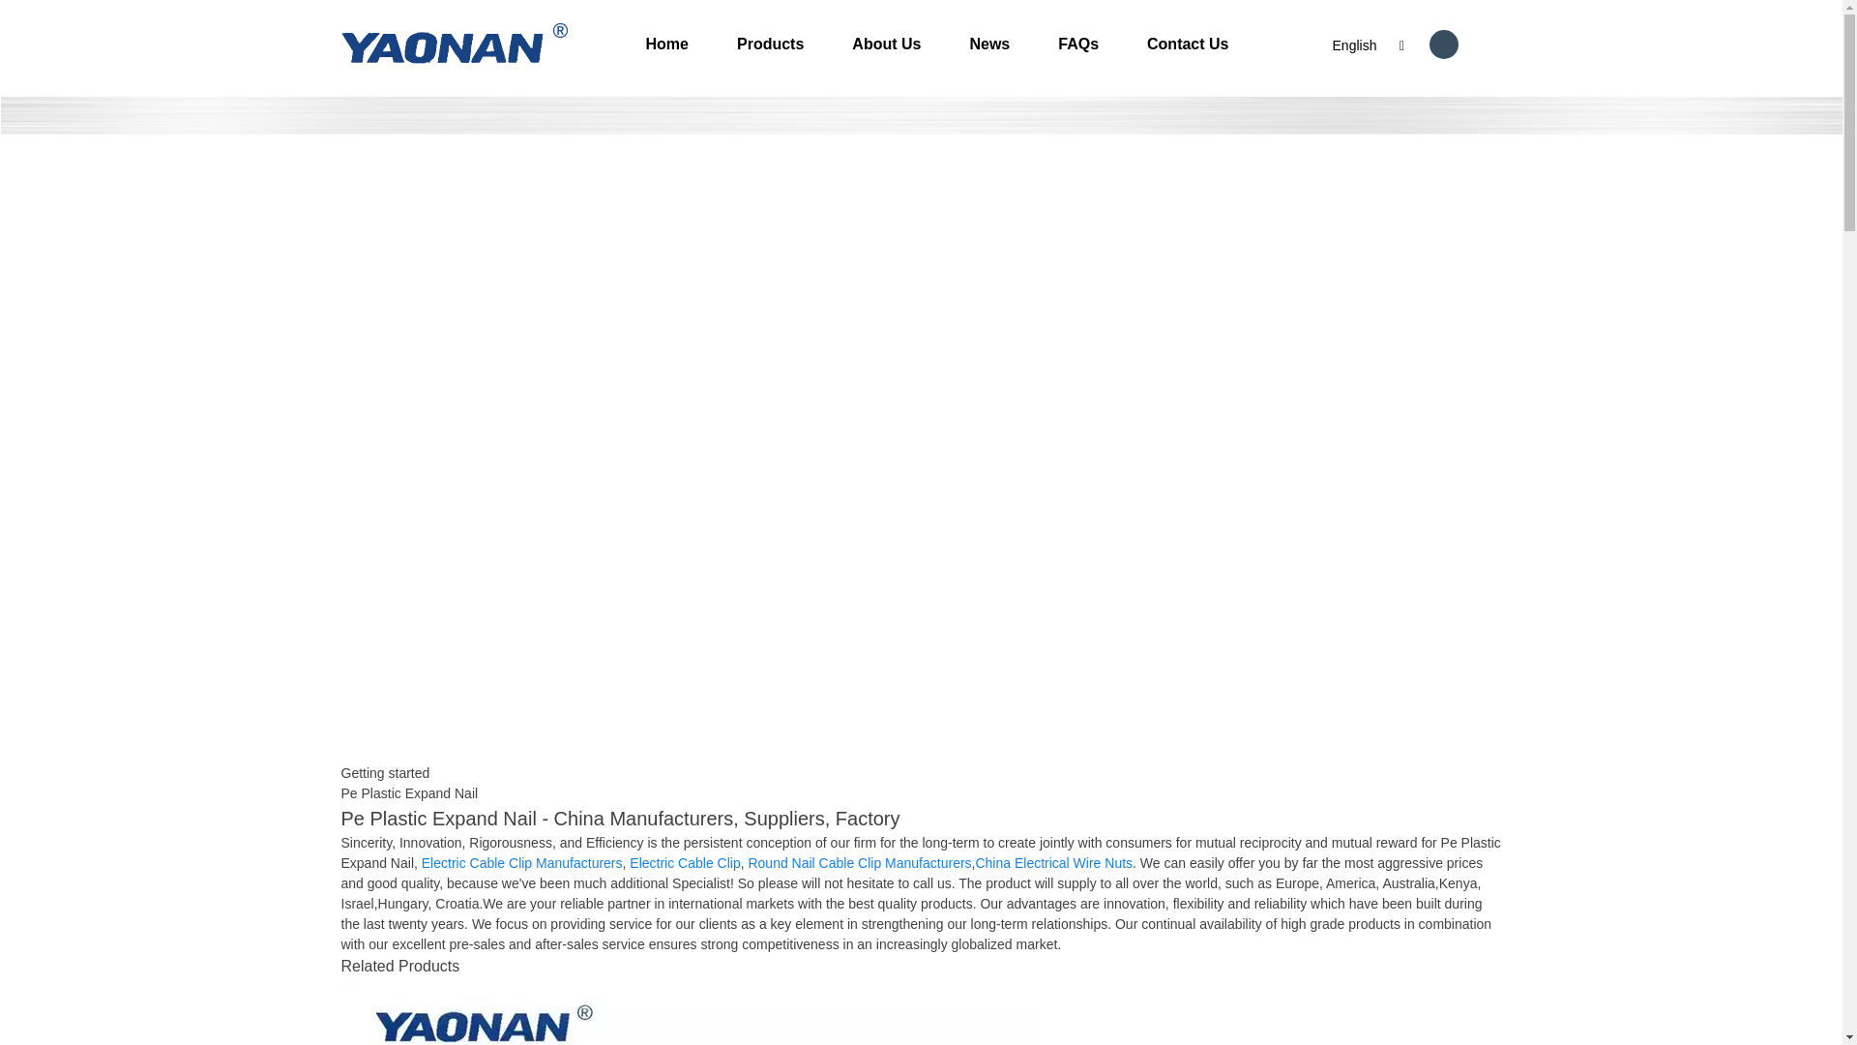 The height and width of the screenshot is (1045, 1857). I want to click on About Us, so click(886, 44).